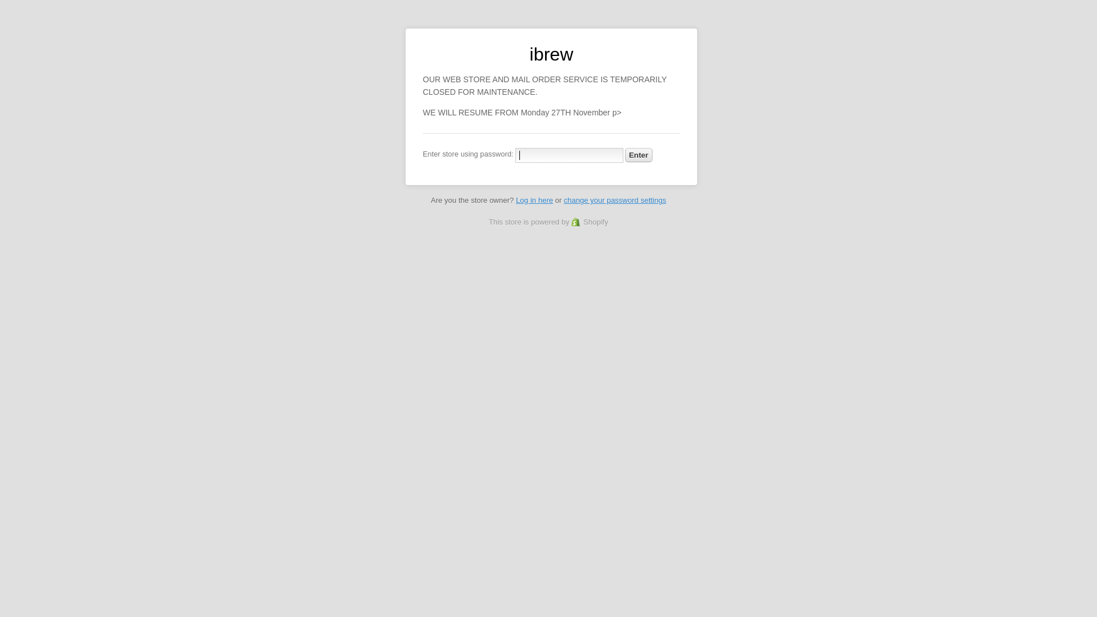  What do you see at coordinates (590, 222) in the screenshot?
I see `Shopify` at bounding box center [590, 222].